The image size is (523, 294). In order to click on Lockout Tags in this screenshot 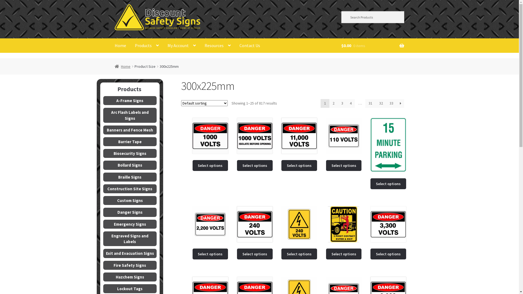, I will do `click(130, 289)`.